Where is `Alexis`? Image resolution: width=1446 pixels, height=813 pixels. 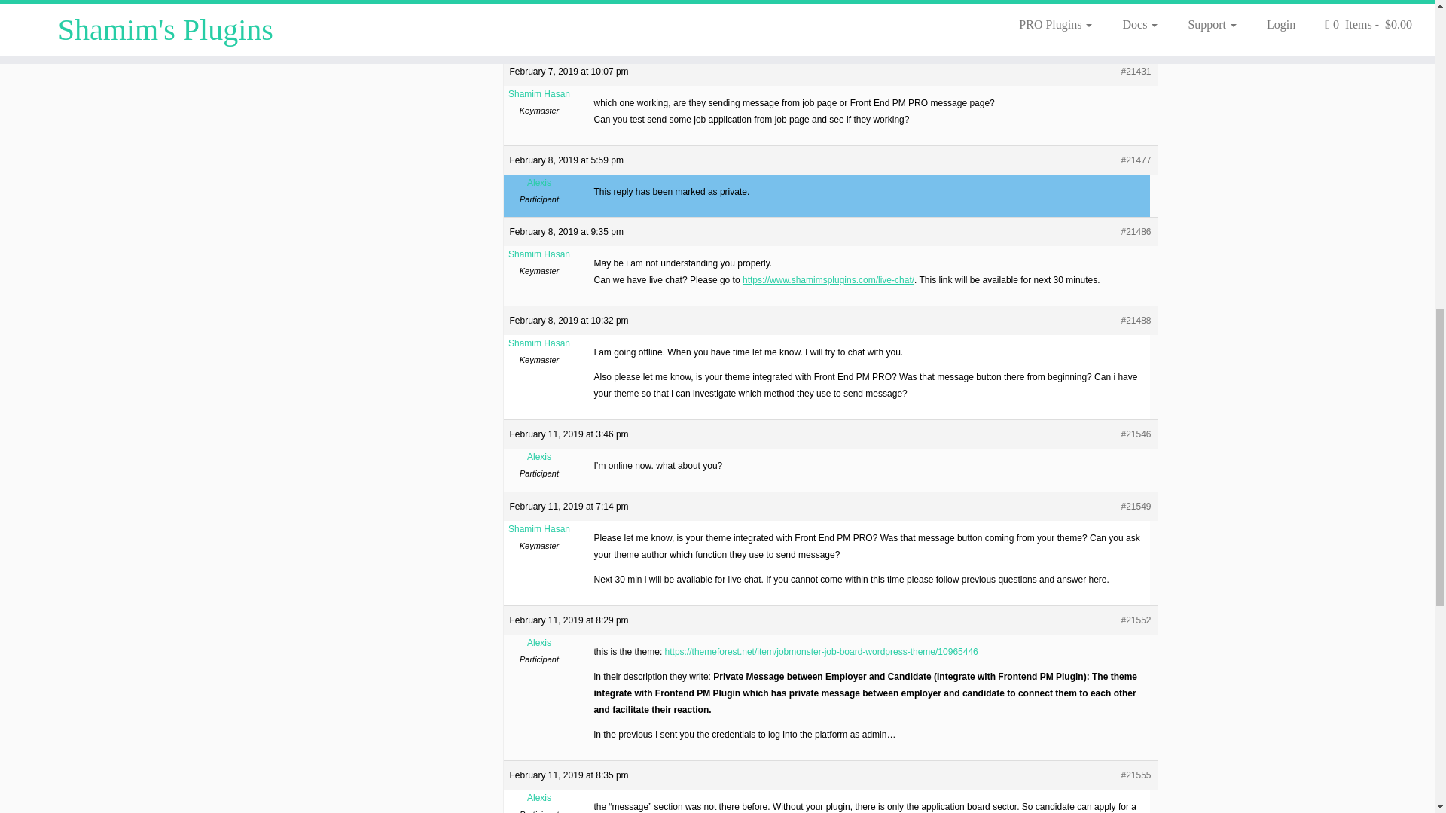 Alexis is located at coordinates (539, 182).